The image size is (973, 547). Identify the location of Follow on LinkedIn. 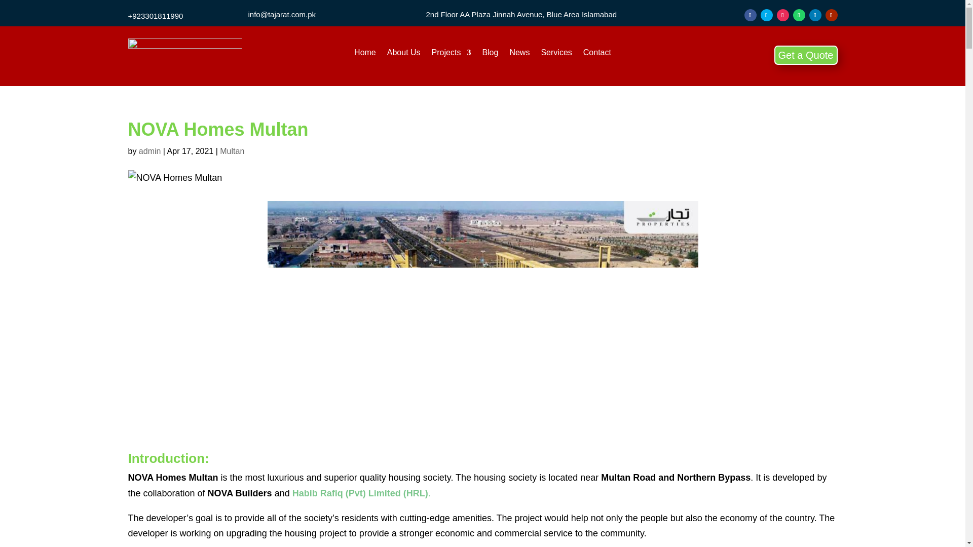
(815, 15).